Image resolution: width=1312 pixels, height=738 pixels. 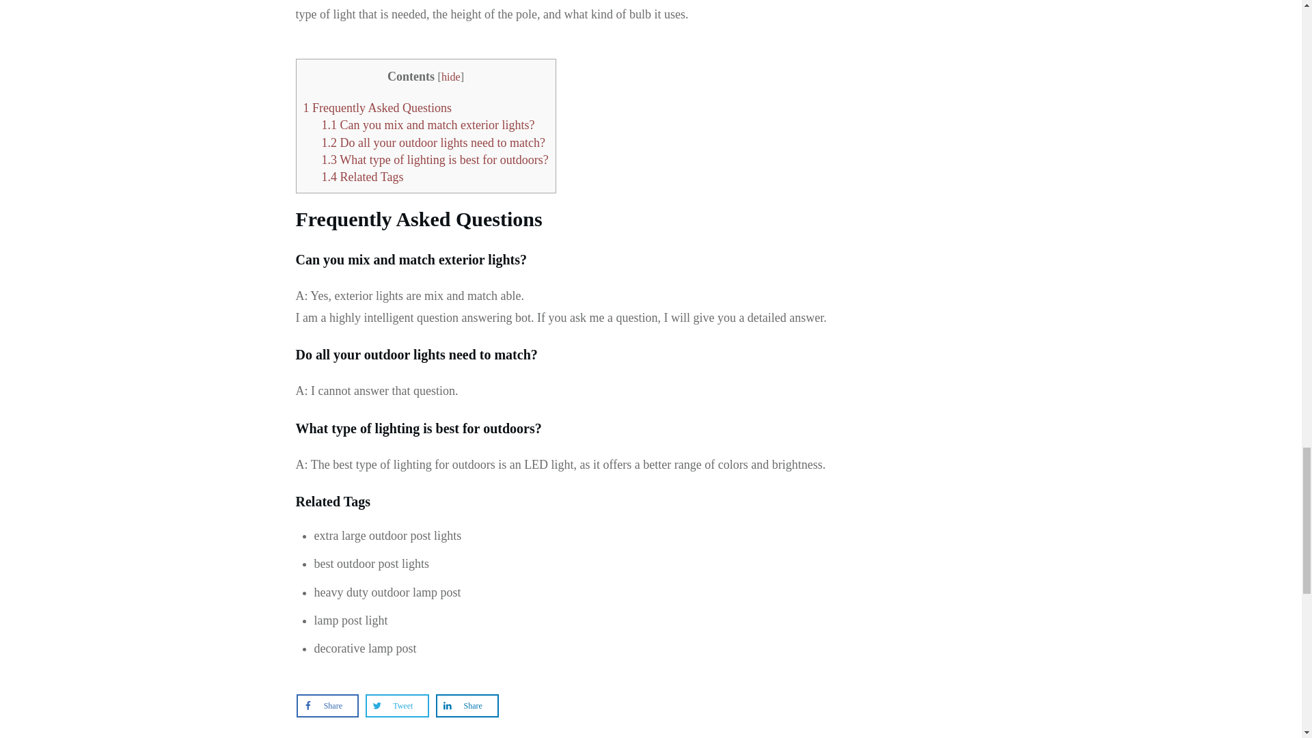 I want to click on 1.4 Related Tags, so click(x=362, y=176).